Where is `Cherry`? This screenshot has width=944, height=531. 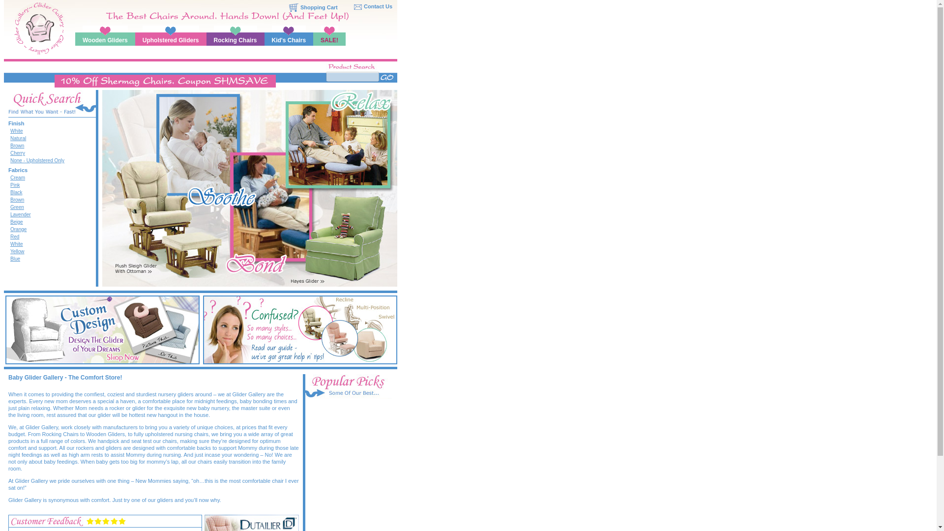
Cherry is located at coordinates (18, 153).